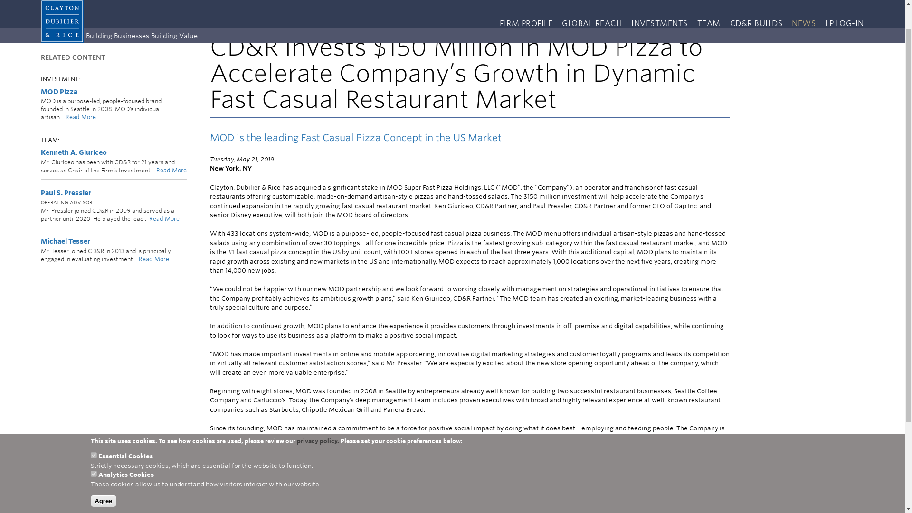 This screenshot has width=912, height=513. I want to click on TEAM, so click(709, 3).